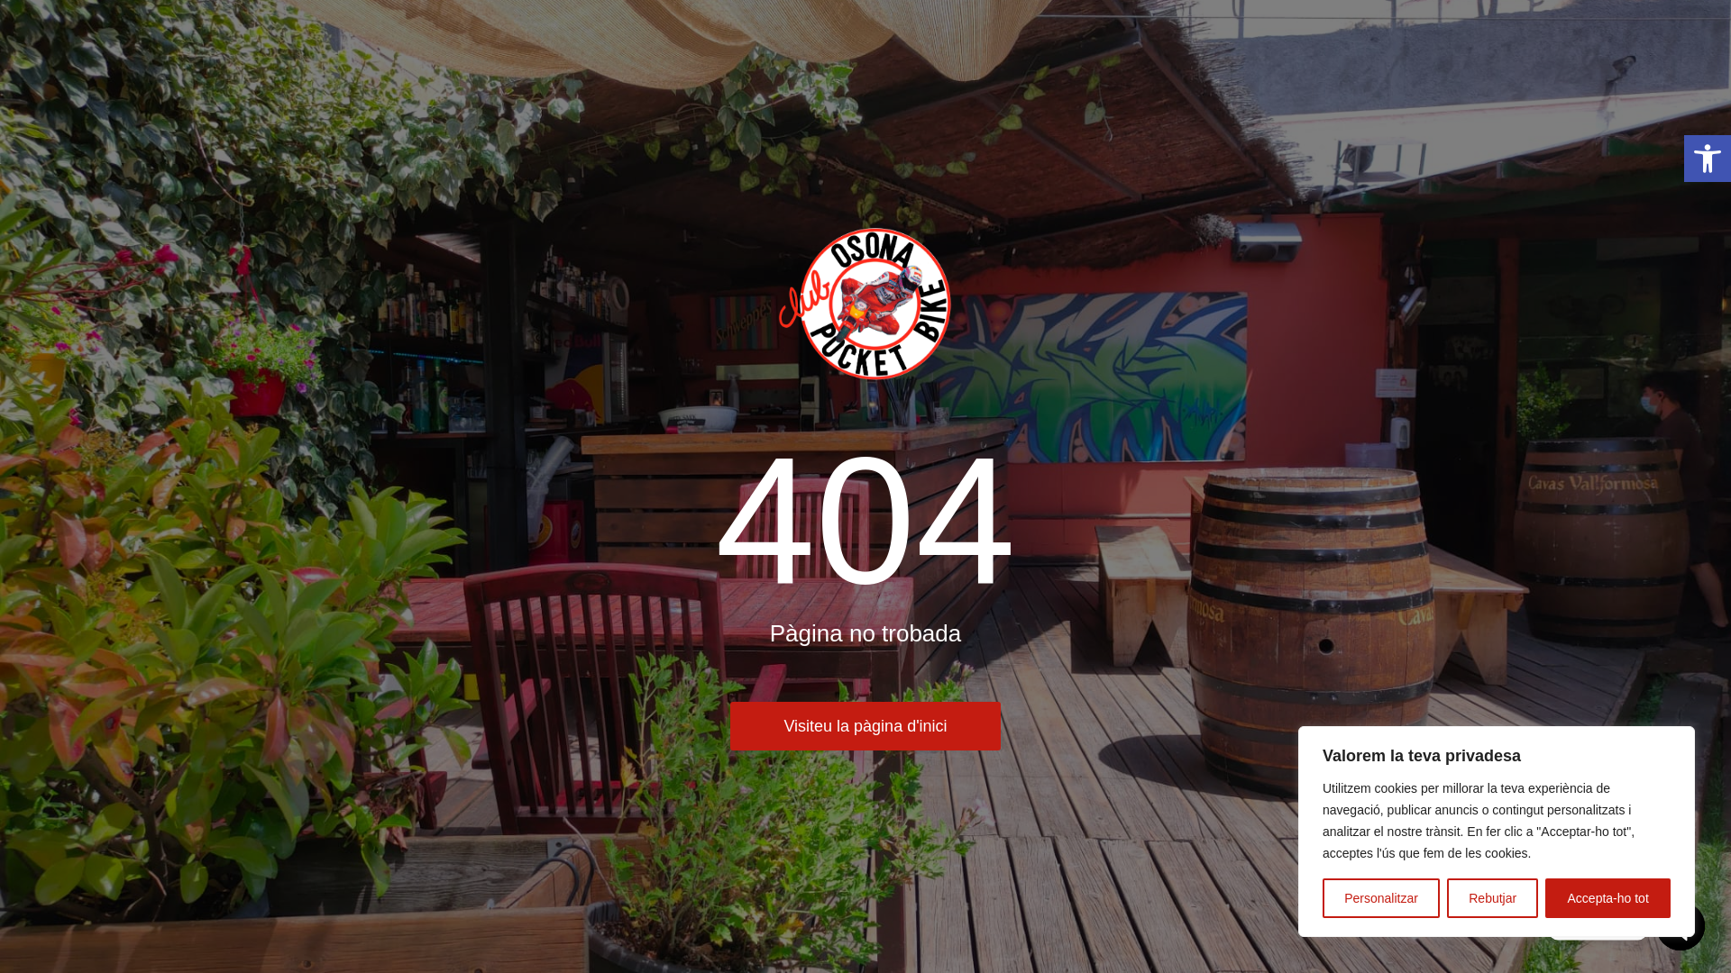 Image resolution: width=1731 pixels, height=973 pixels. I want to click on Eines d'accessibilitat, so click(1708, 159).